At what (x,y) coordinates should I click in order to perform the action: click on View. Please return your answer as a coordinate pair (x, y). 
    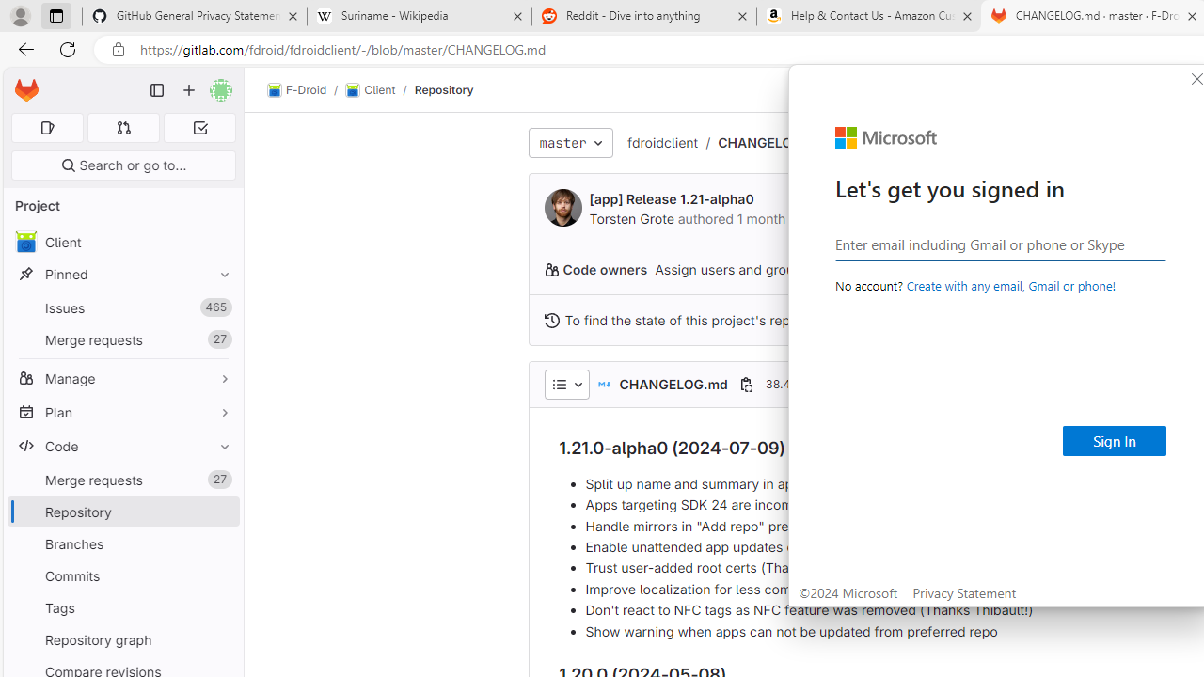
    Looking at the image, I should click on (186, 15).